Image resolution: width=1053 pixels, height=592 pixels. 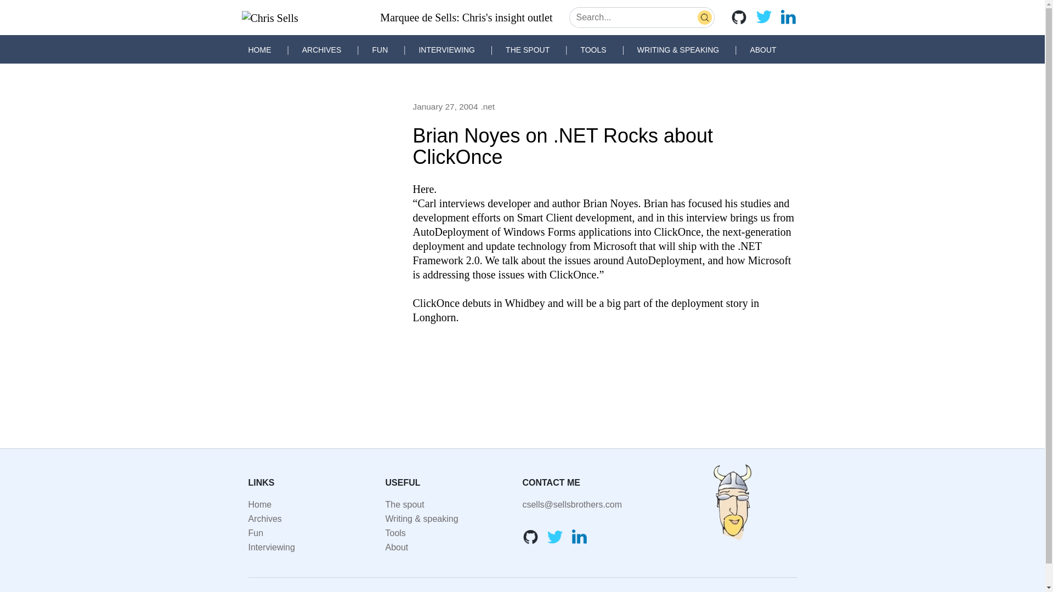 I want to click on THE SPOUT, so click(x=528, y=50).